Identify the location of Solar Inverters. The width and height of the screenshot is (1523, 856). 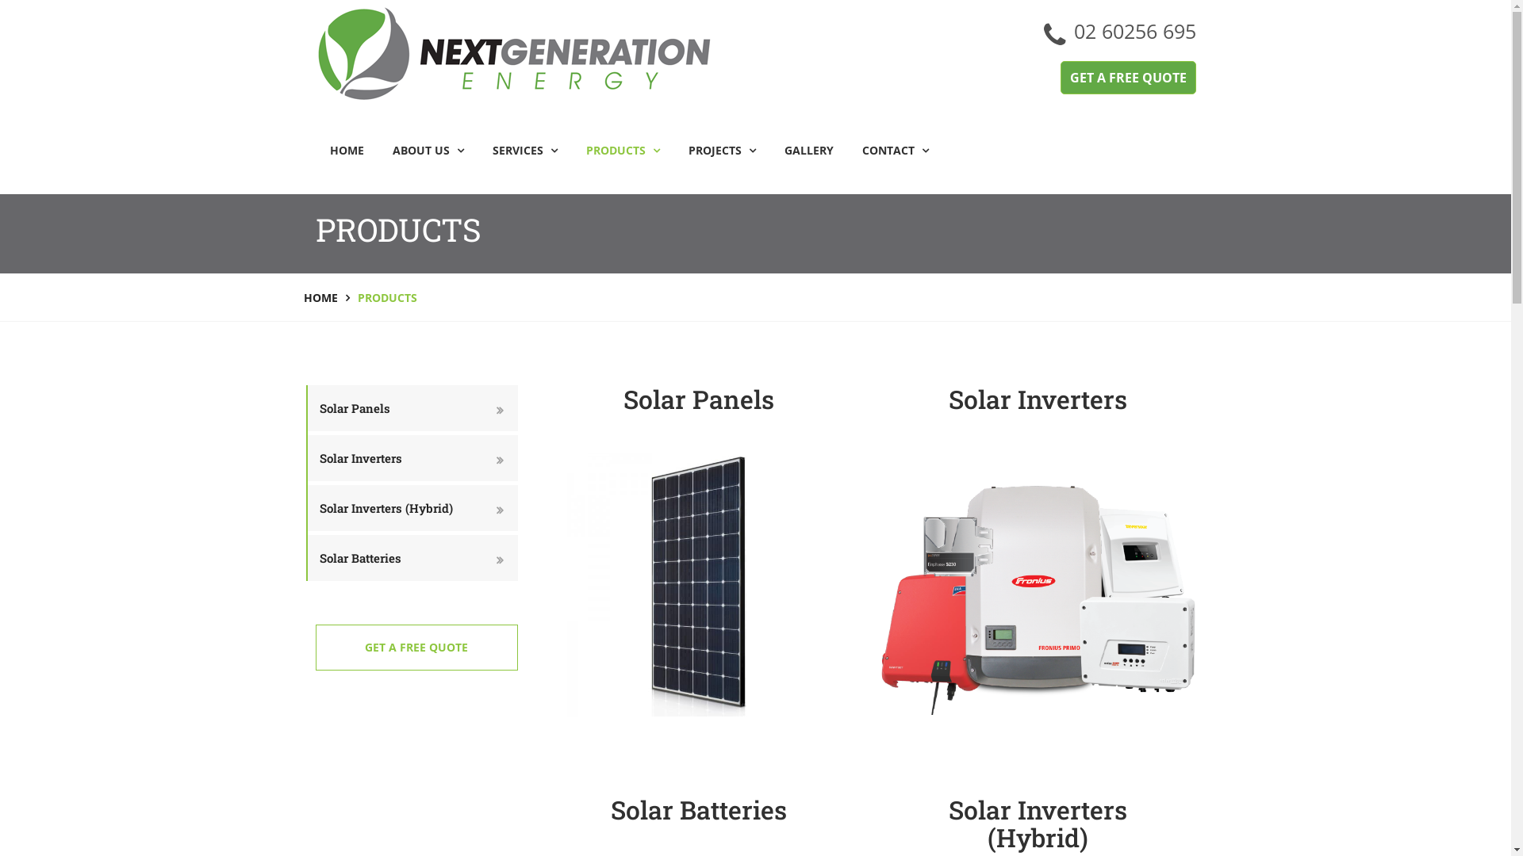
(412, 458).